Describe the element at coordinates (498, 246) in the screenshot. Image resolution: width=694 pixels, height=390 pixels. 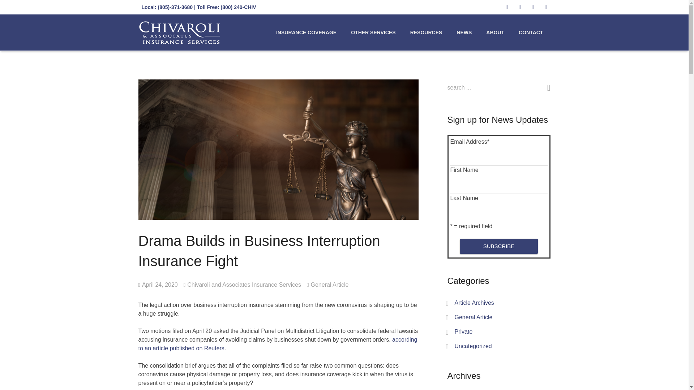
I see `Subscribe` at that location.